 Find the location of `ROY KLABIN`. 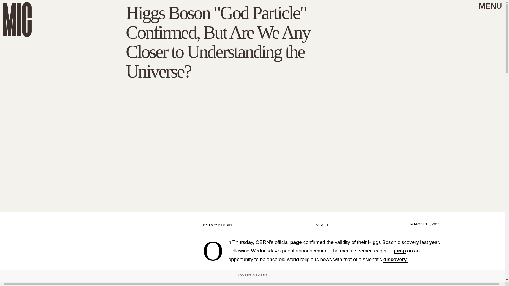

ROY KLABIN is located at coordinates (220, 225).